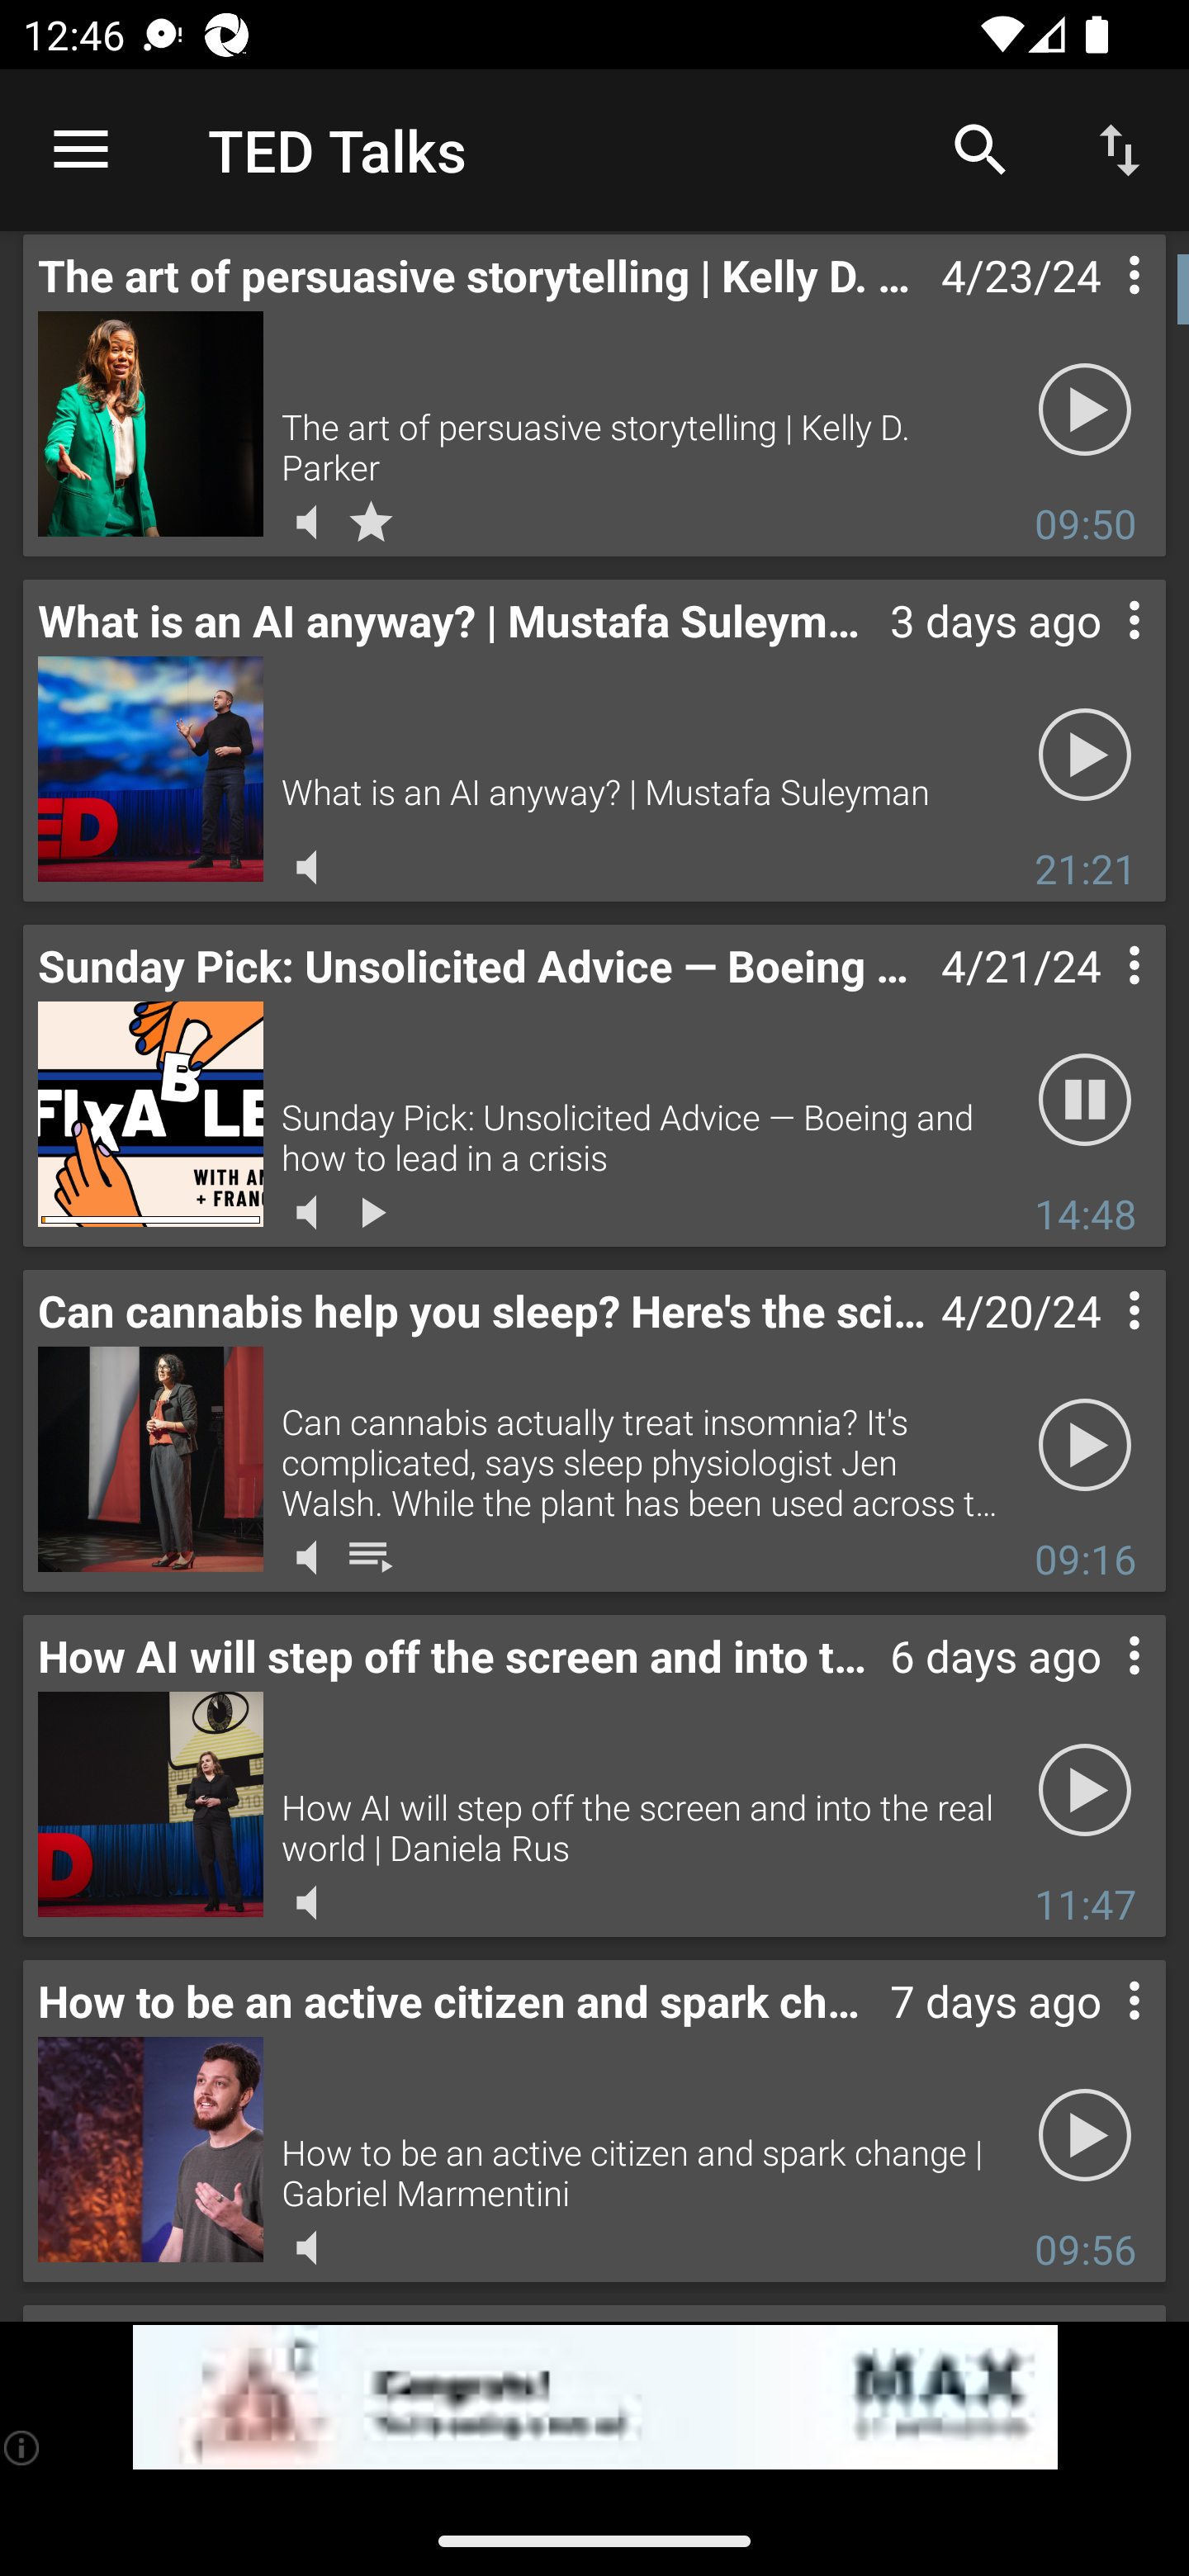 Image resolution: width=1189 pixels, height=2576 pixels. I want to click on Play, so click(1085, 755).